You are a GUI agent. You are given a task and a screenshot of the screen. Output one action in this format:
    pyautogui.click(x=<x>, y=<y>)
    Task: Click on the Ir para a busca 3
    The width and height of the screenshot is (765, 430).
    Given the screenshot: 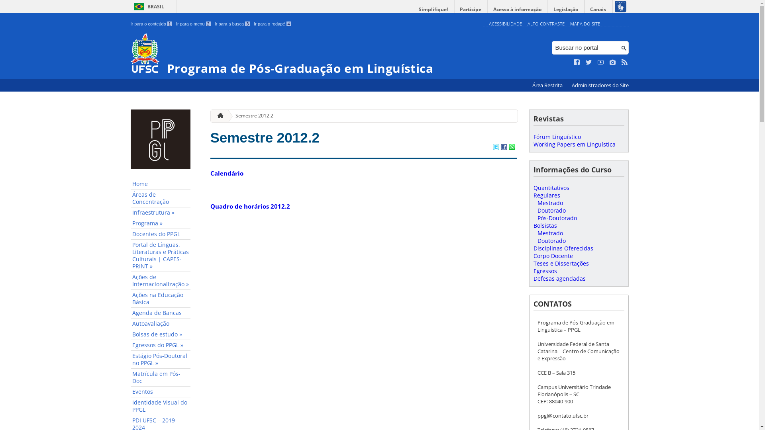 What is the action you would take?
    pyautogui.click(x=233, y=24)
    